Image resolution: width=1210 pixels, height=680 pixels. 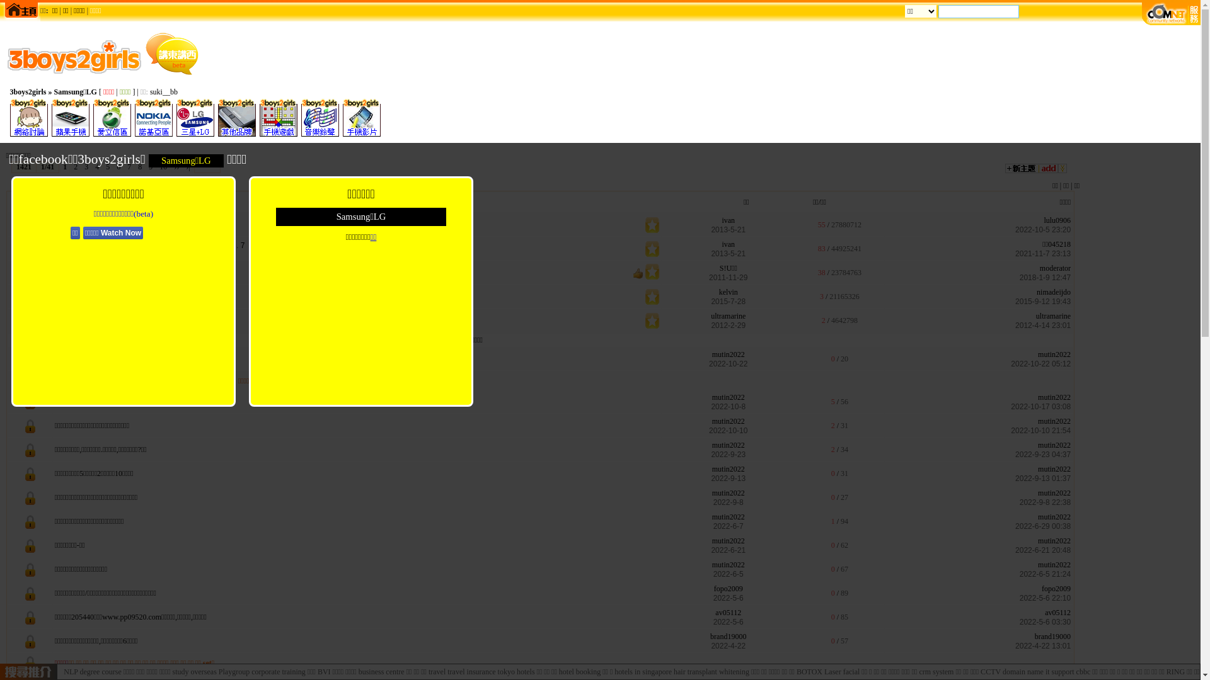 I want to click on 2015-9-12 19:43, so click(x=1043, y=302).